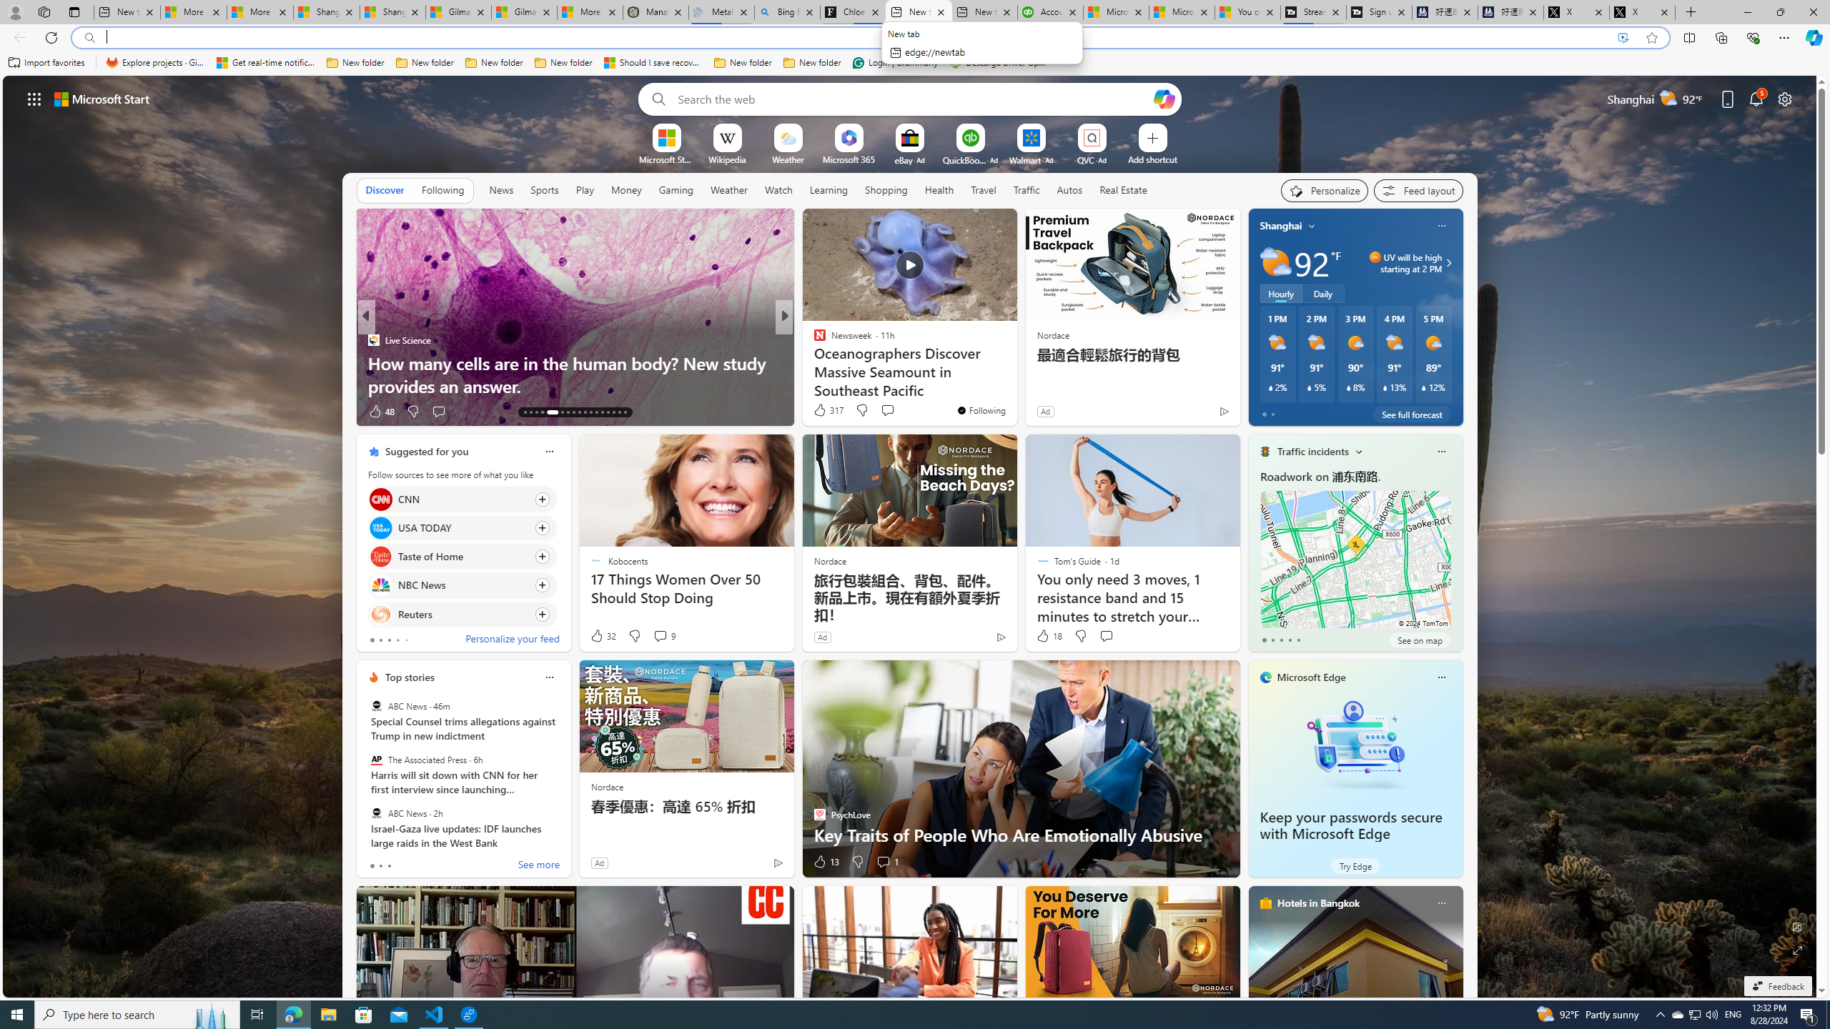  I want to click on Reuters, so click(380, 613).